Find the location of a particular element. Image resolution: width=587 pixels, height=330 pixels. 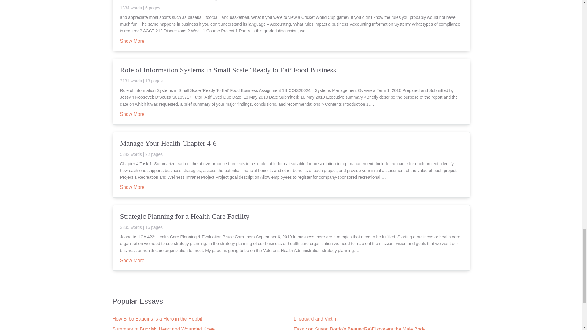

Summary of Bury My Heart and Wounded Knee is located at coordinates (164, 328).